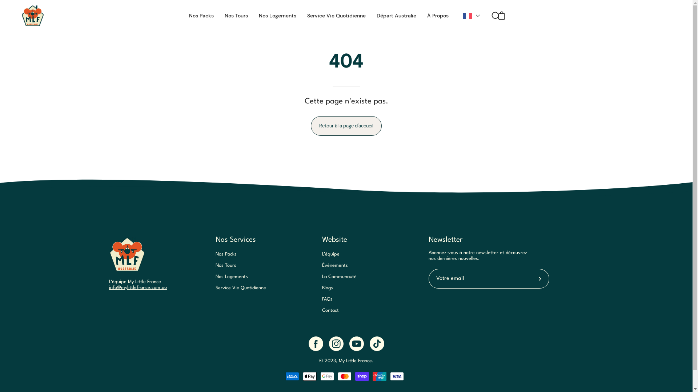  Describe the element at coordinates (334, 240) in the screenshot. I see `Website` at that location.